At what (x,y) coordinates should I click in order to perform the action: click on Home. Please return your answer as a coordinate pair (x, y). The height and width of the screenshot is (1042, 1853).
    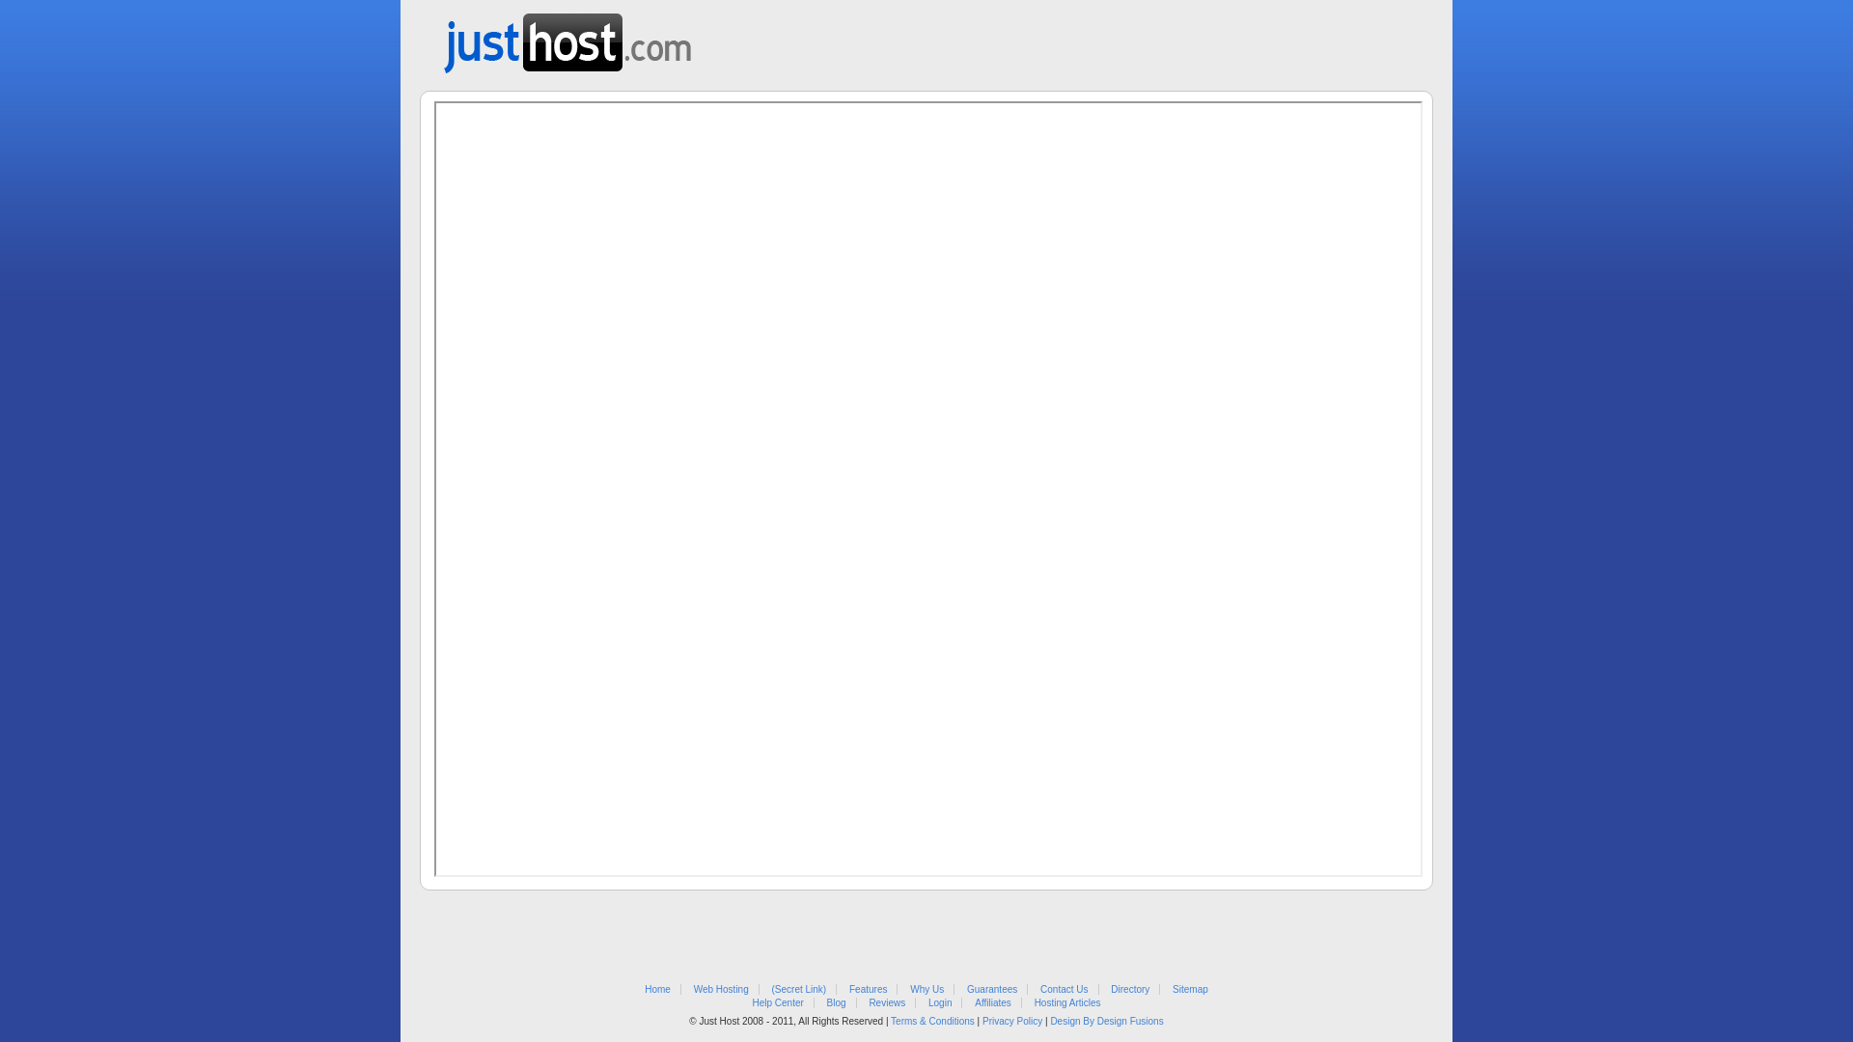
    Looking at the image, I should click on (658, 990).